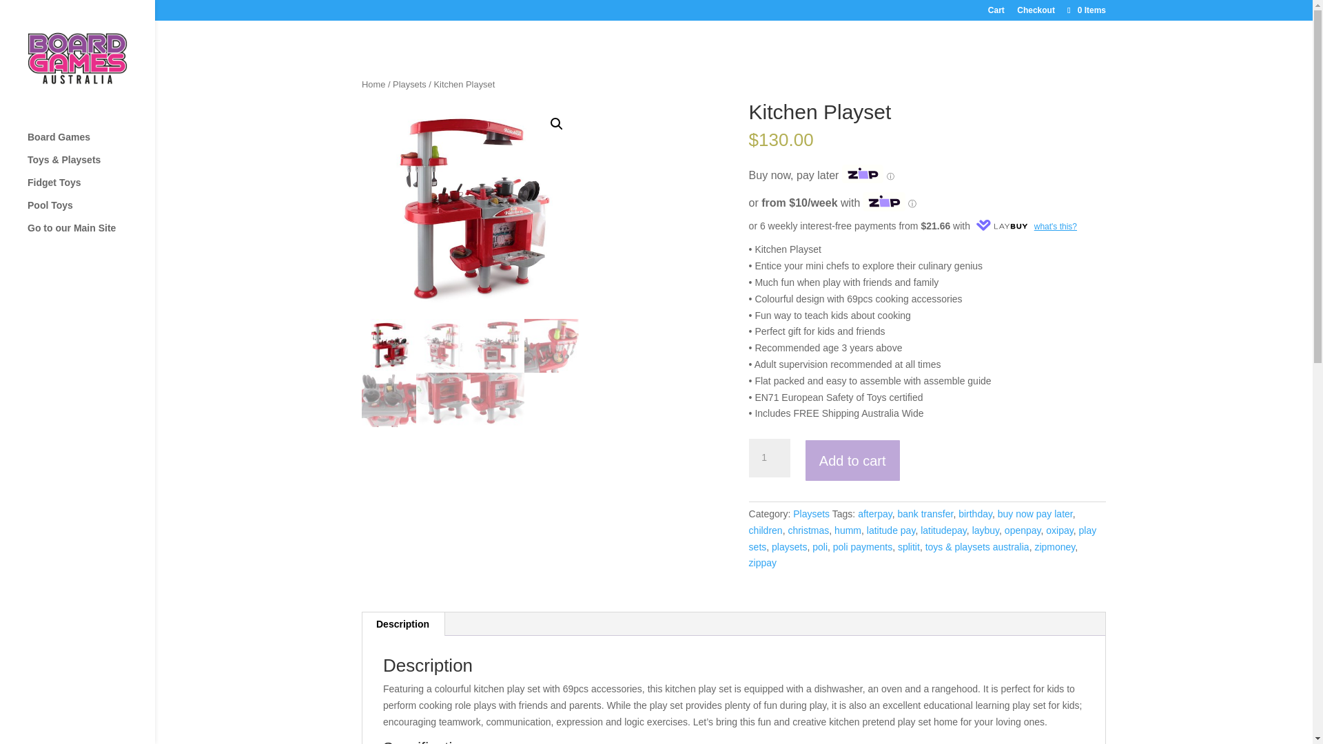 This screenshot has width=1323, height=744. What do you see at coordinates (1035, 513) in the screenshot?
I see `buy now pay later` at bounding box center [1035, 513].